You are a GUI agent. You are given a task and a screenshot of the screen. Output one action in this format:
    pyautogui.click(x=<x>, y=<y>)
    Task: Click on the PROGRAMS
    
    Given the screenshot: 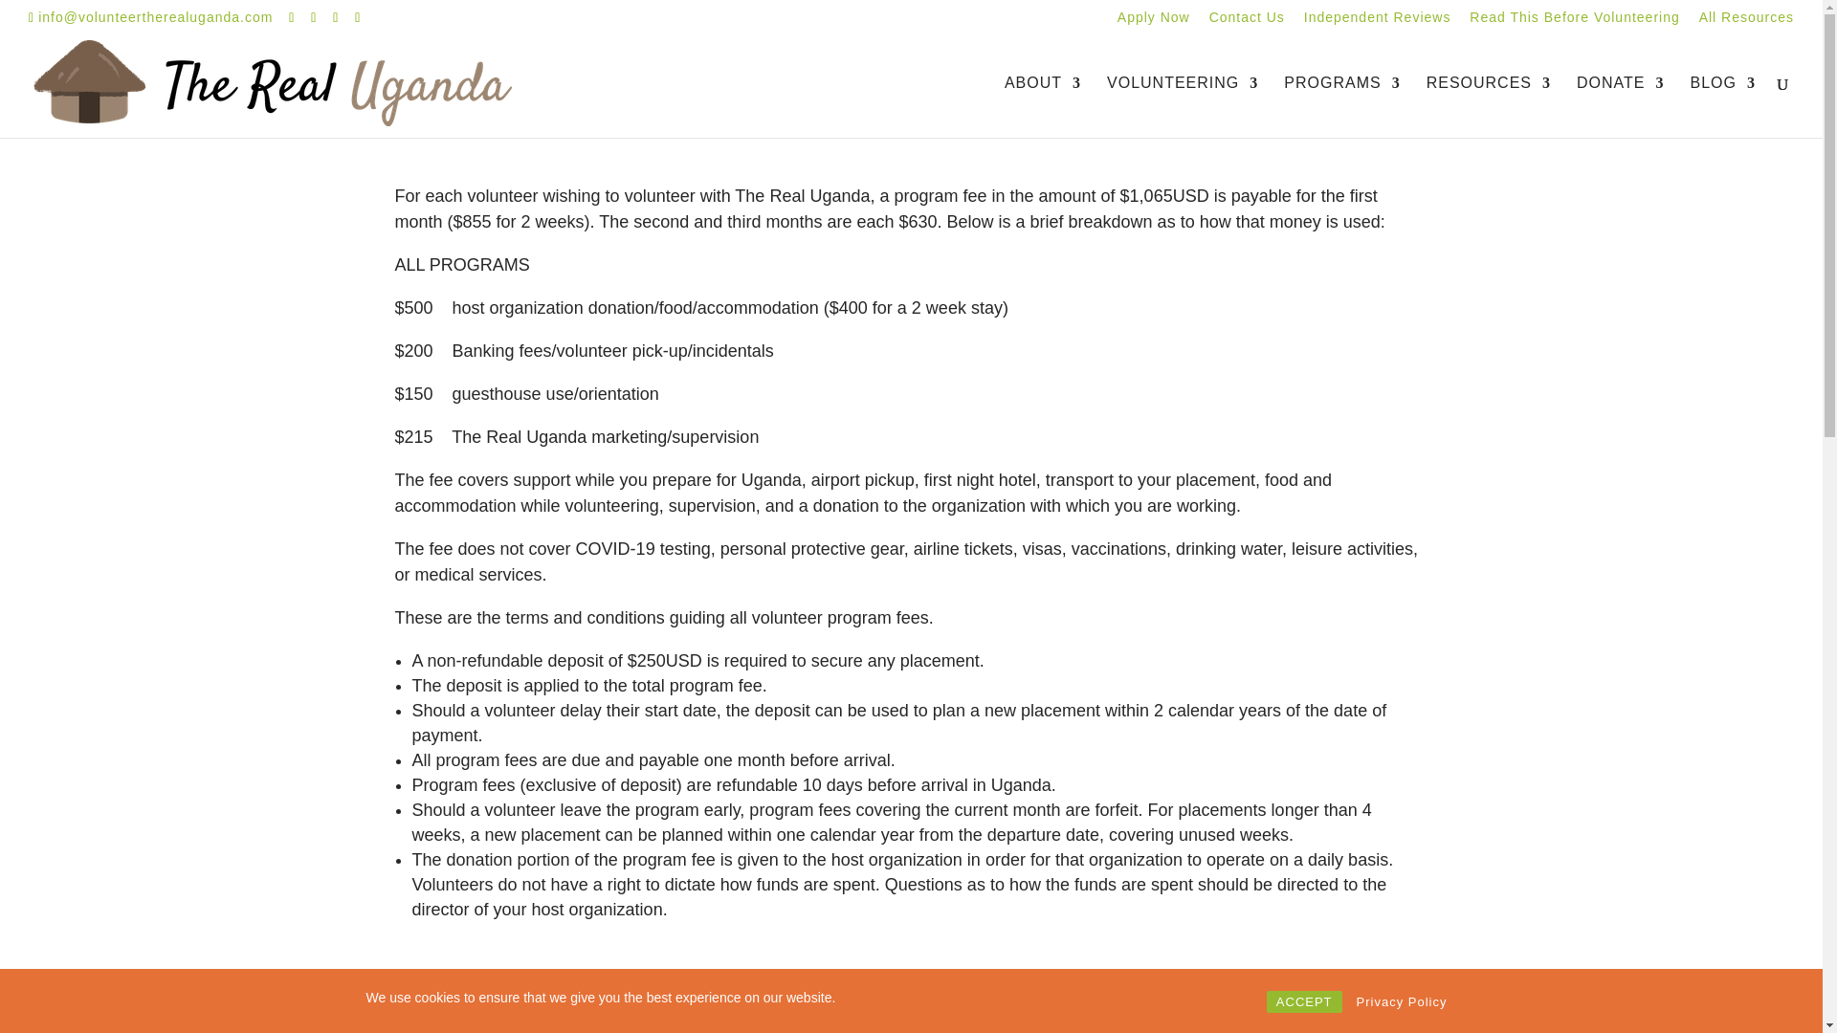 What is the action you would take?
    pyautogui.click(x=1341, y=106)
    